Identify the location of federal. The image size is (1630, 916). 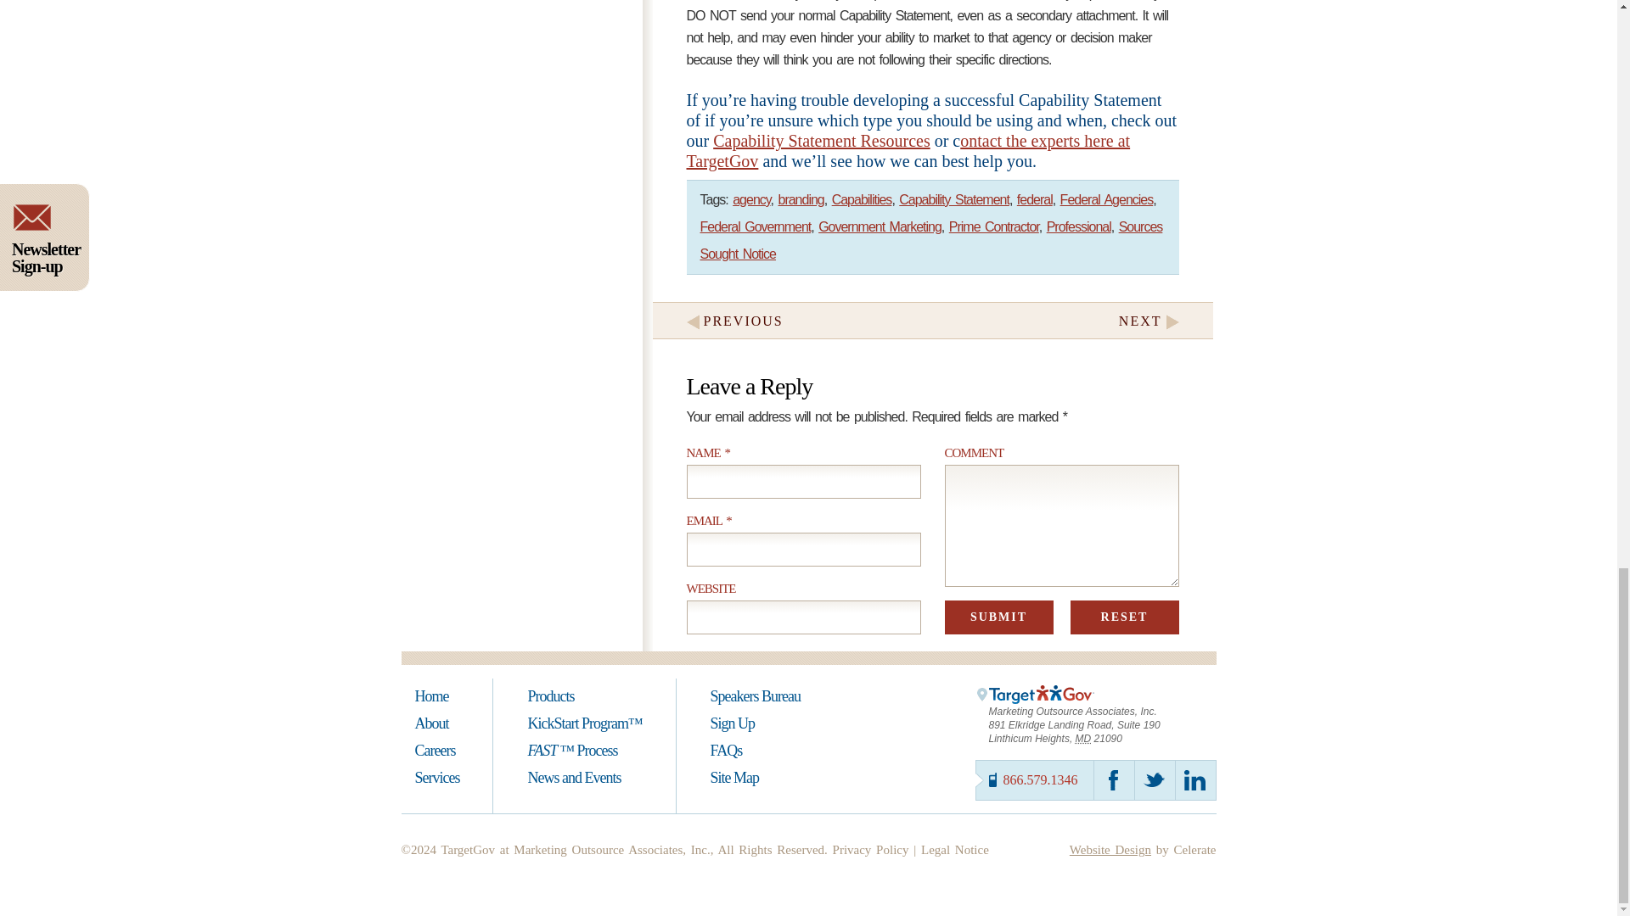
(1035, 199).